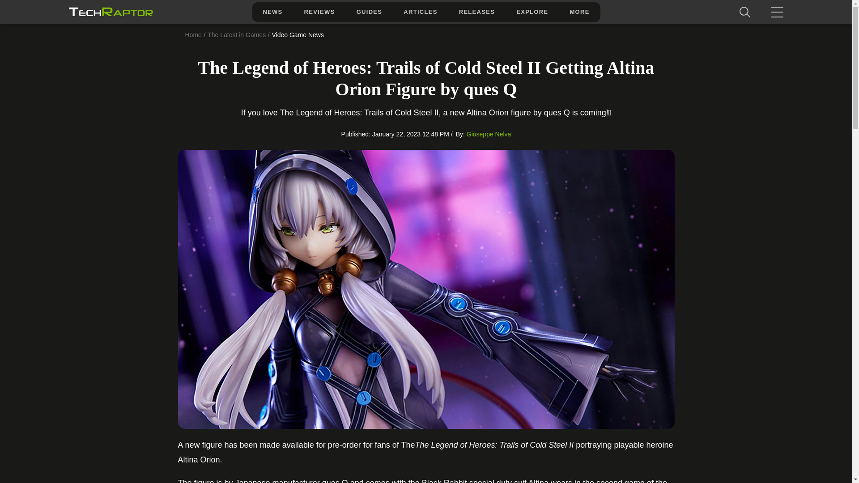  I want to click on RELEASES, so click(476, 12).